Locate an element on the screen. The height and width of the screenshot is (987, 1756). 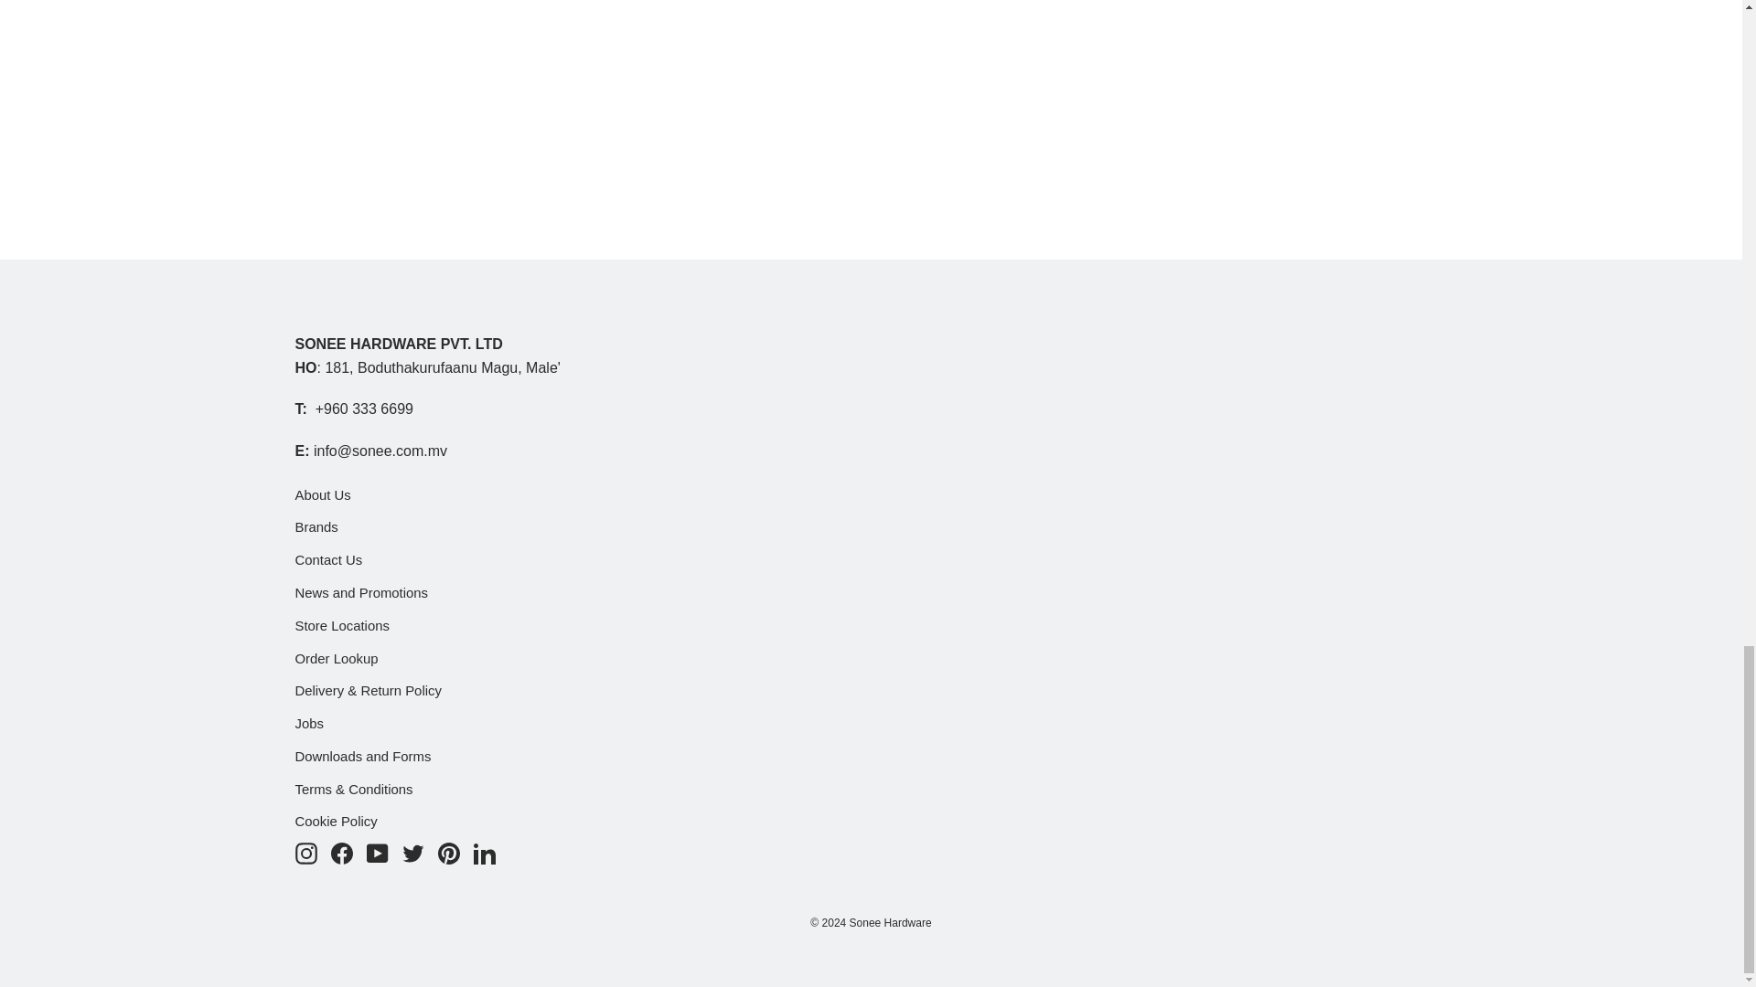
Sonee Hardware on LinkedIn is located at coordinates (485, 853).